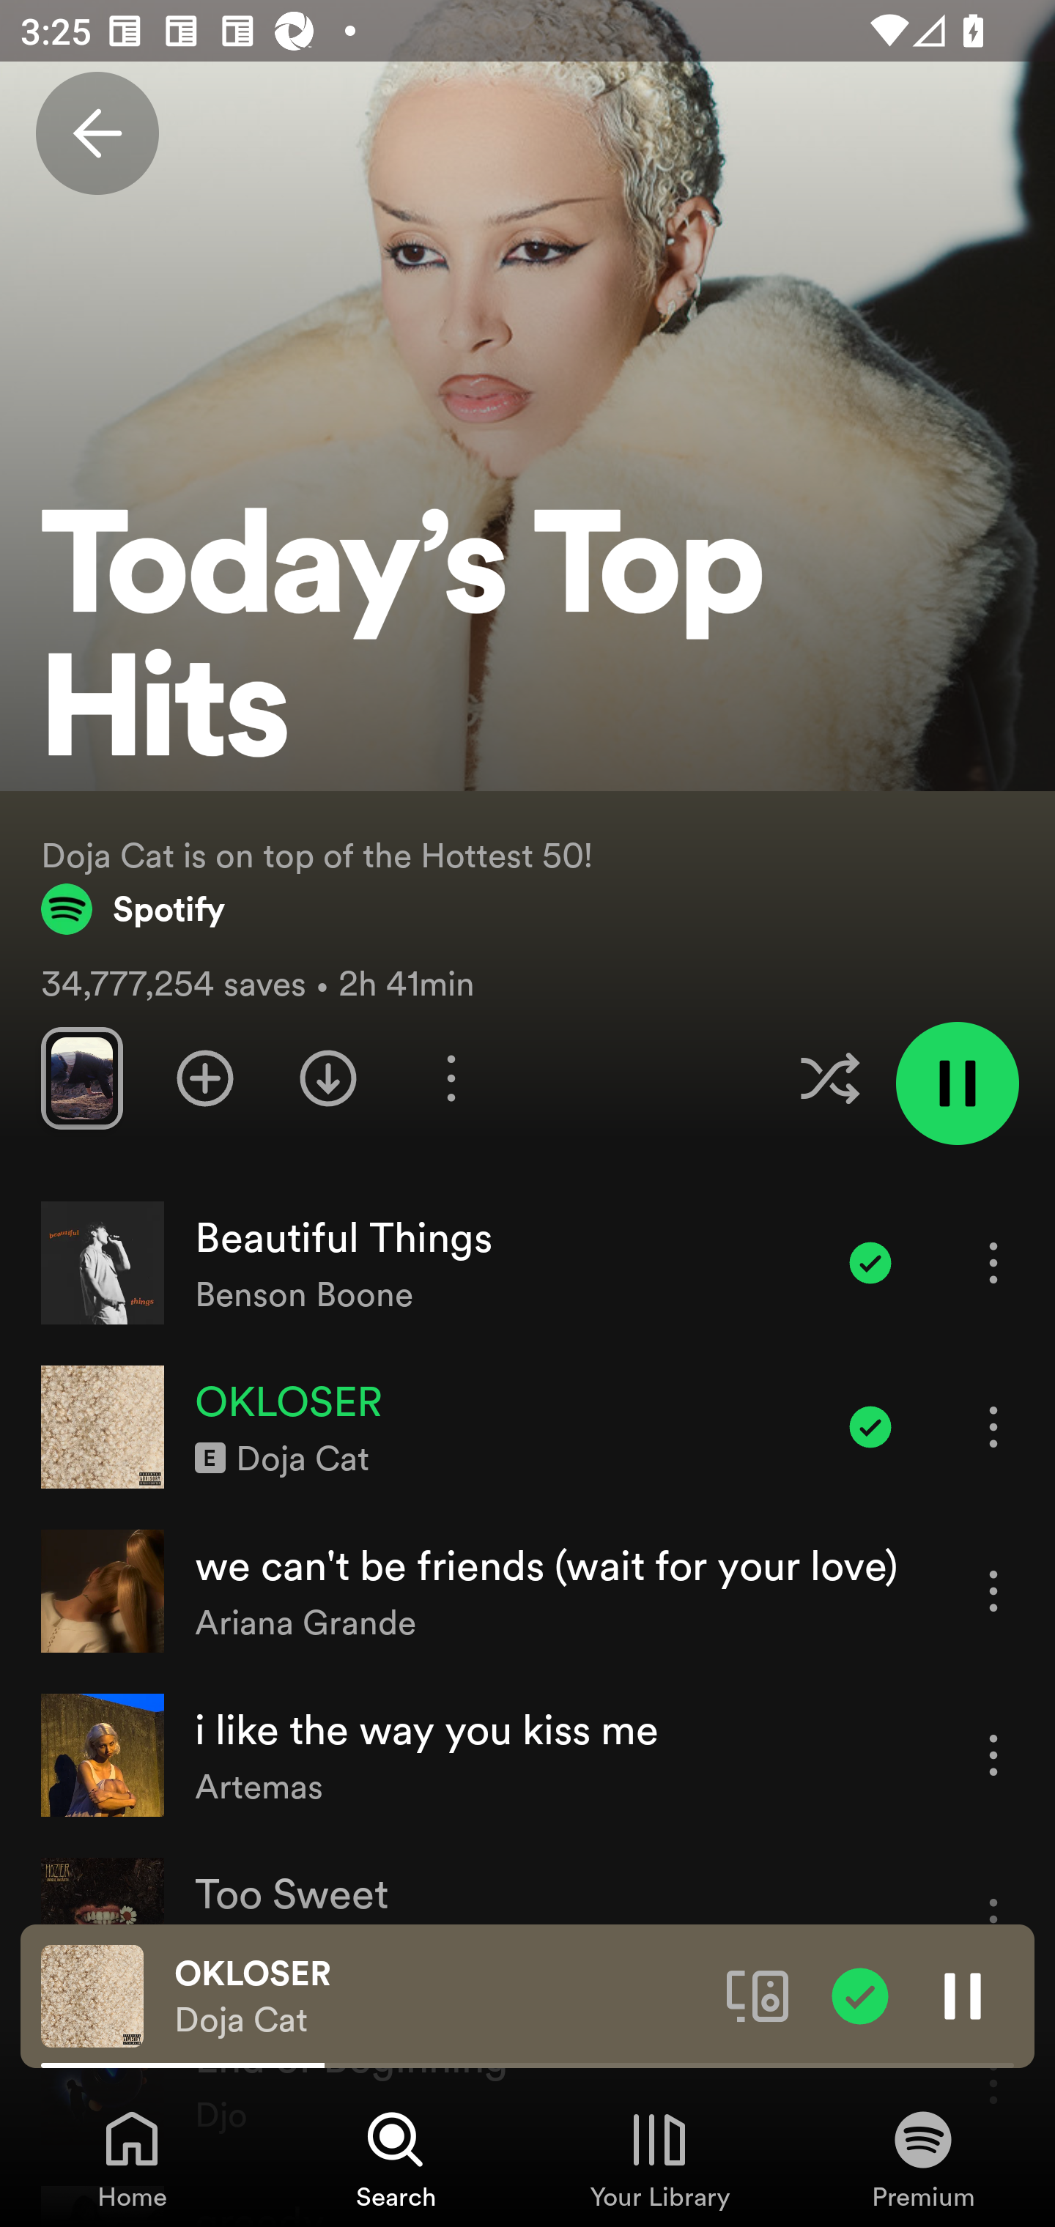  Describe the element at coordinates (957, 1083) in the screenshot. I see `Pause playlist` at that location.